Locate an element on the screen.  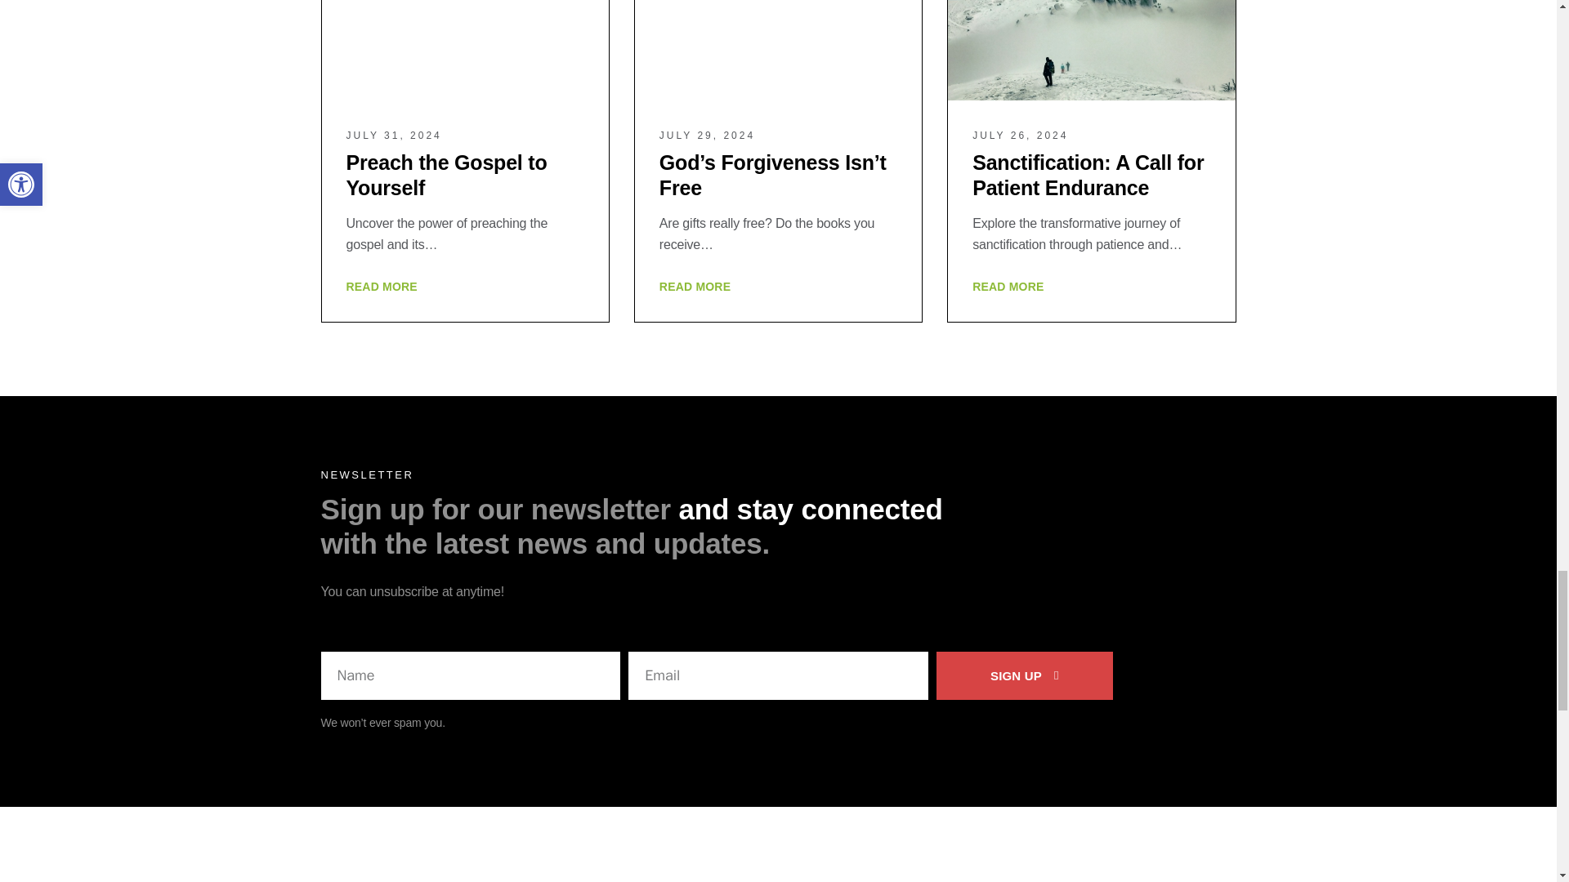
READ MORE is located at coordinates (382, 286).